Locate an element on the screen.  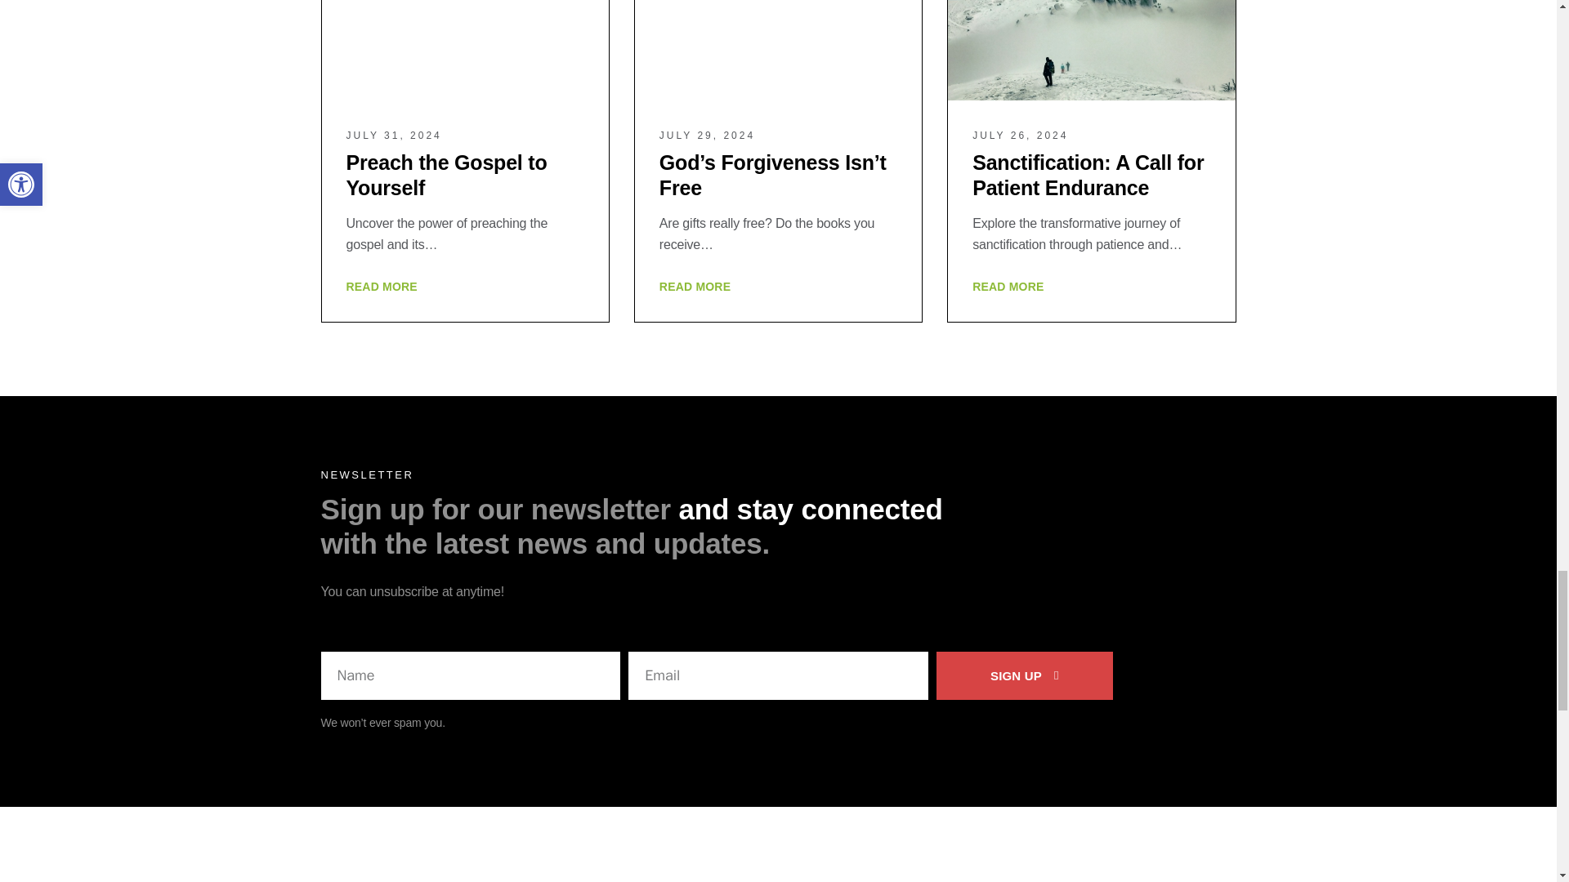
READ MORE is located at coordinates (382, 286).